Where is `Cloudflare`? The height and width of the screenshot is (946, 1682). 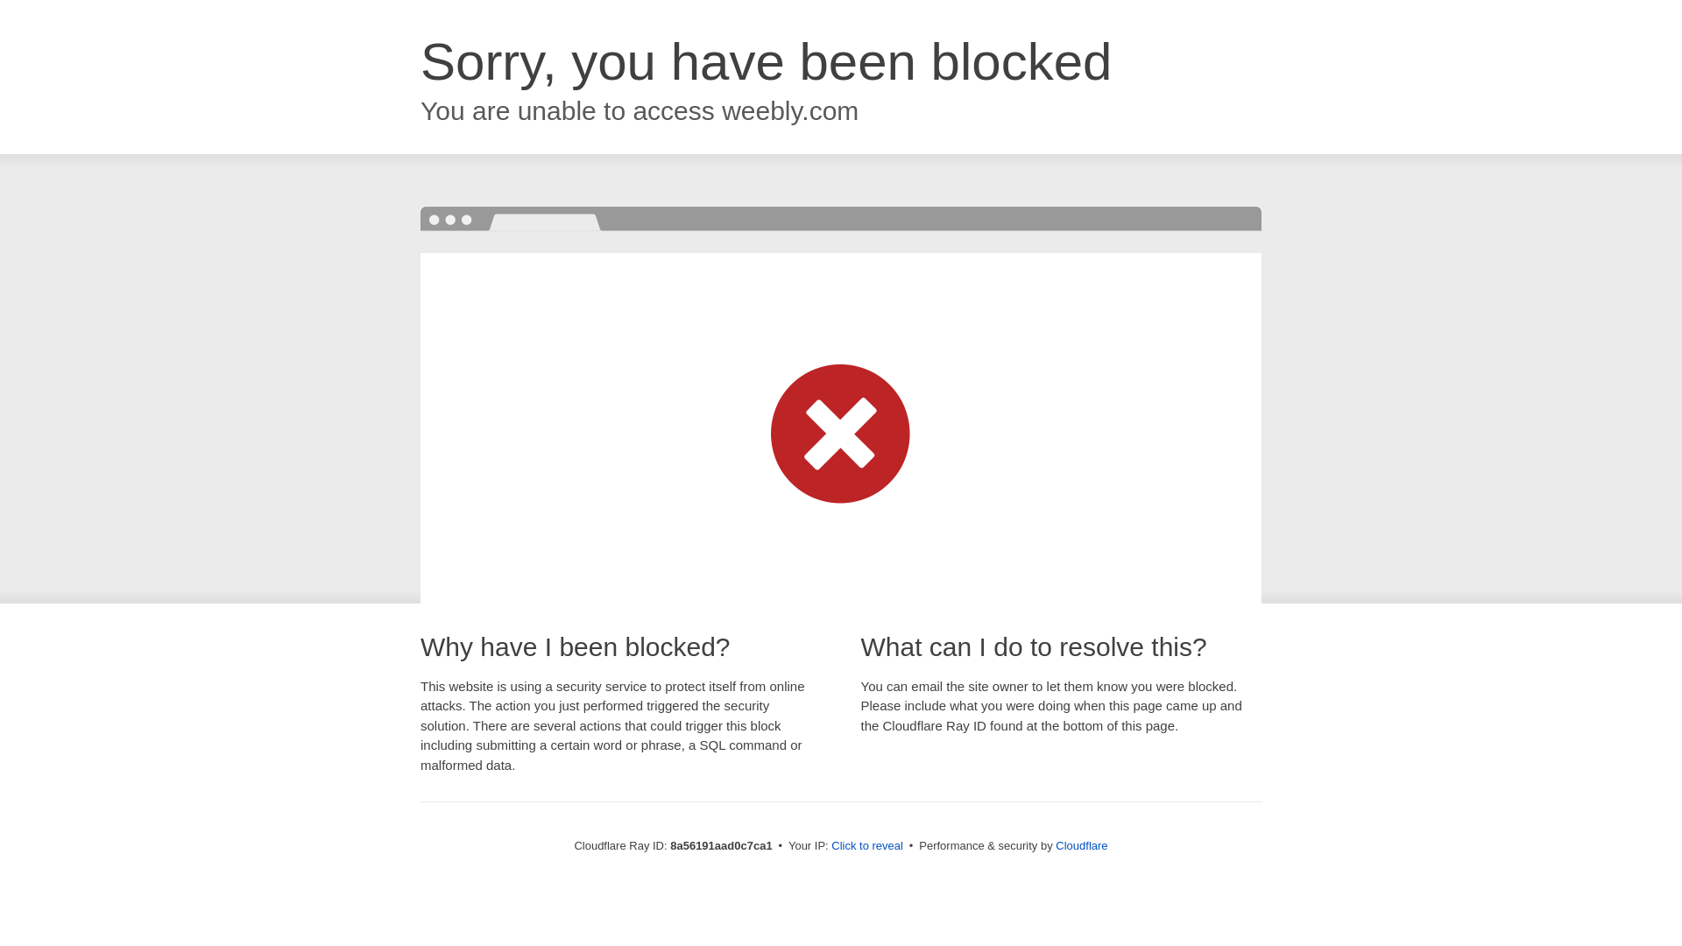 Cloudflare is located at coordinates (1081, 845).